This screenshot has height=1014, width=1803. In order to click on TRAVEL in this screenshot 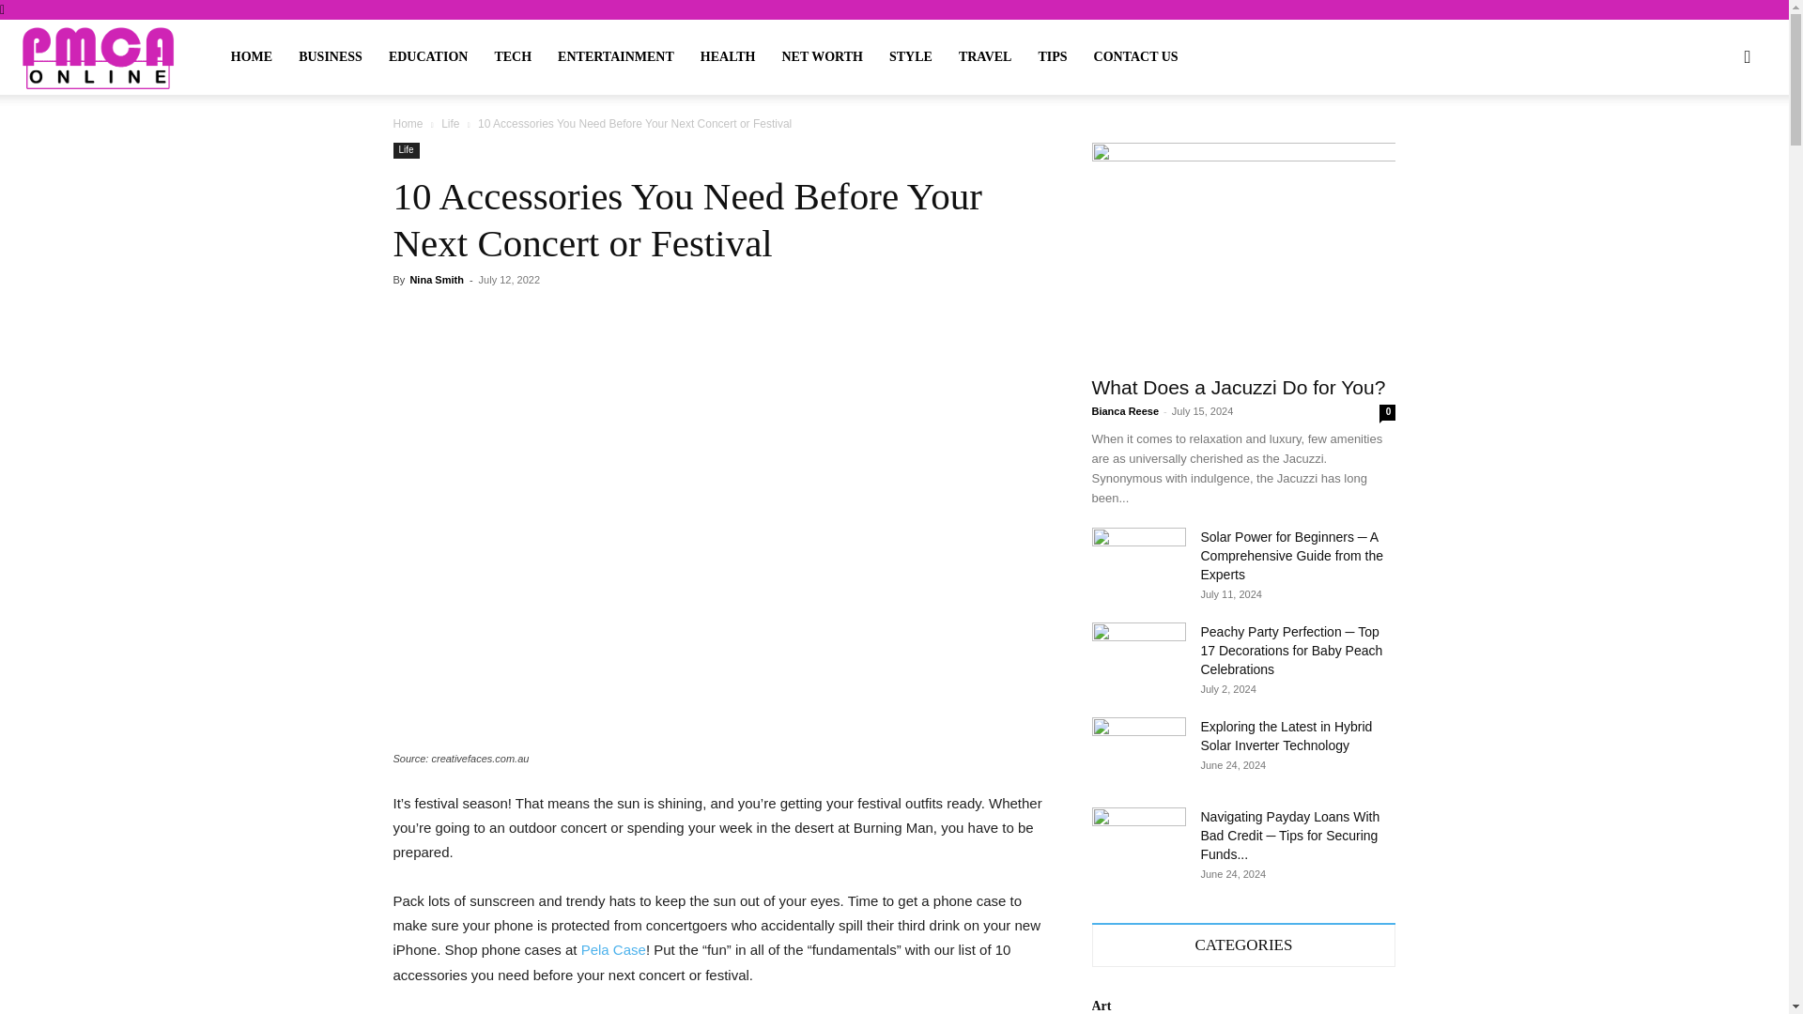, I will do `click(985, 56)`.